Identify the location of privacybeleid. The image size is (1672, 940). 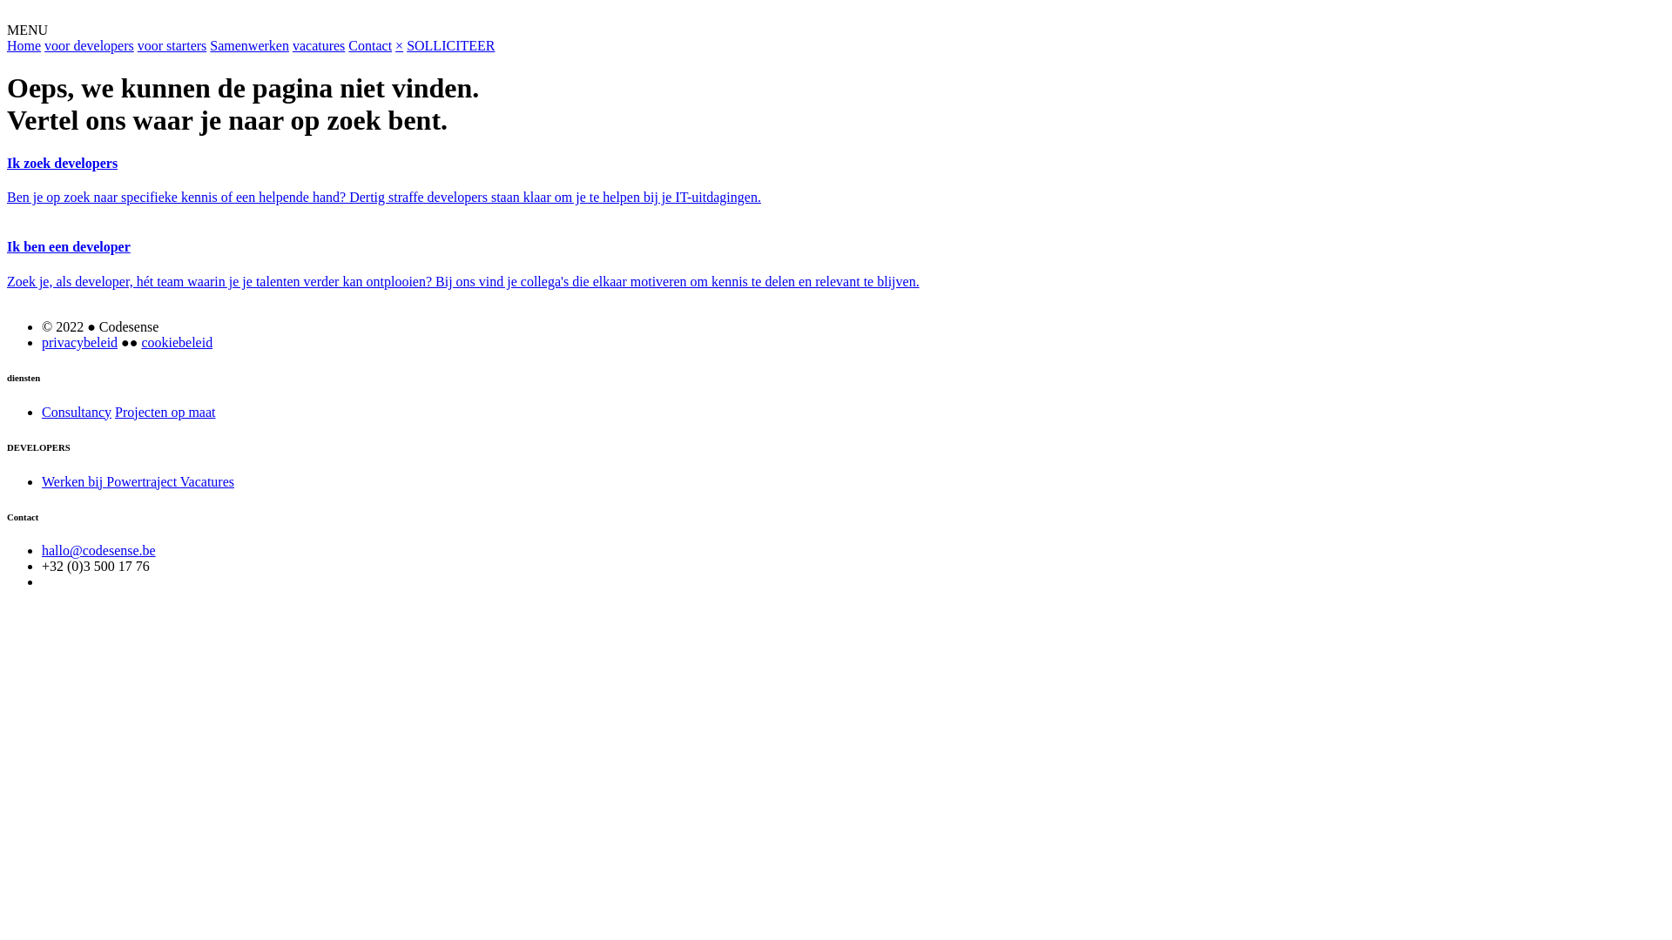
(80, 342).